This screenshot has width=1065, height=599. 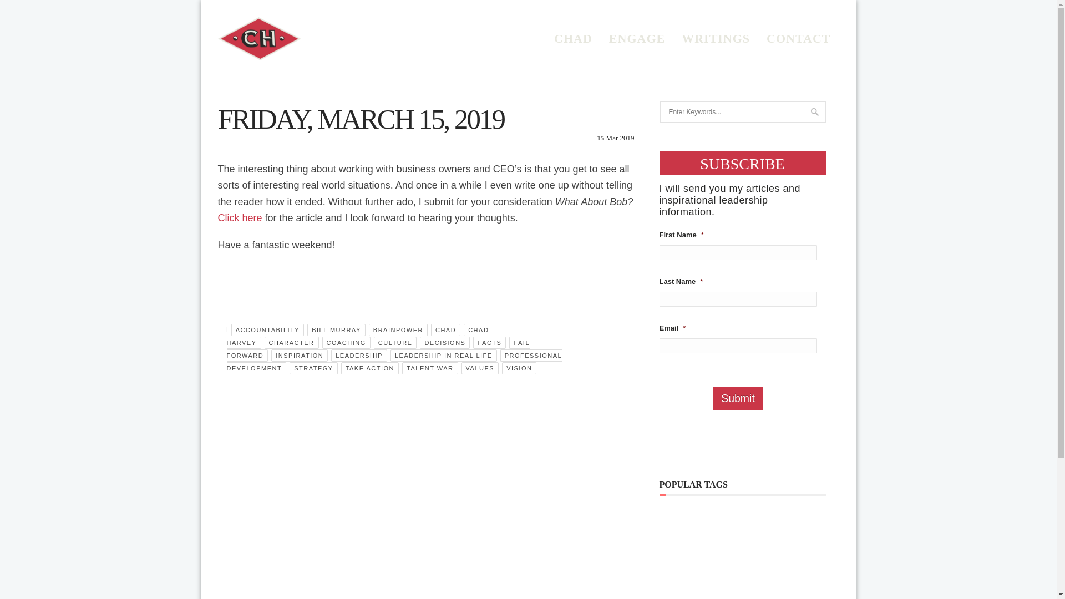 I want to click on VALUES, so click(x=480, y=368).